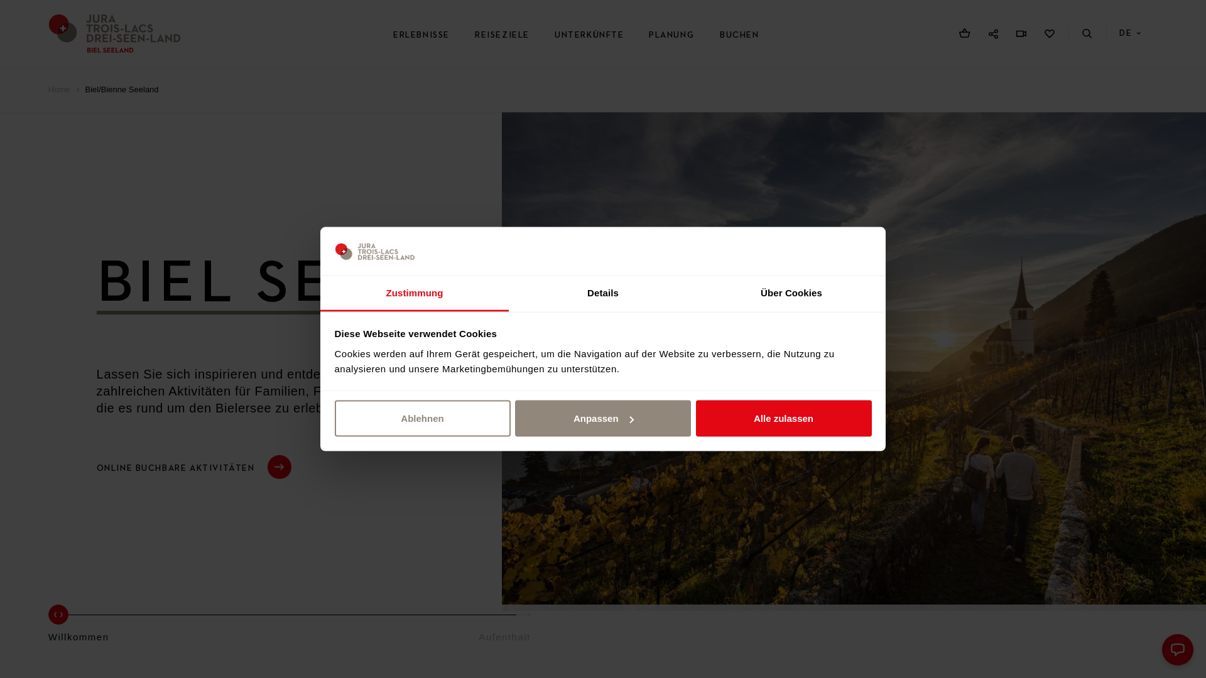  I want to click on BIEL SEELAND, so click(324, 285).